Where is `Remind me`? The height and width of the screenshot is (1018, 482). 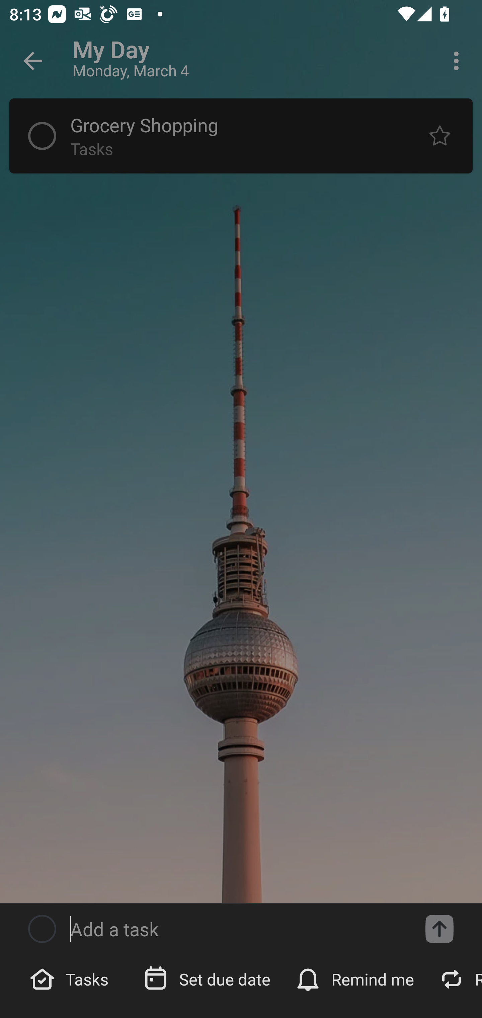 Remind me is located at coordinates (356, 978).